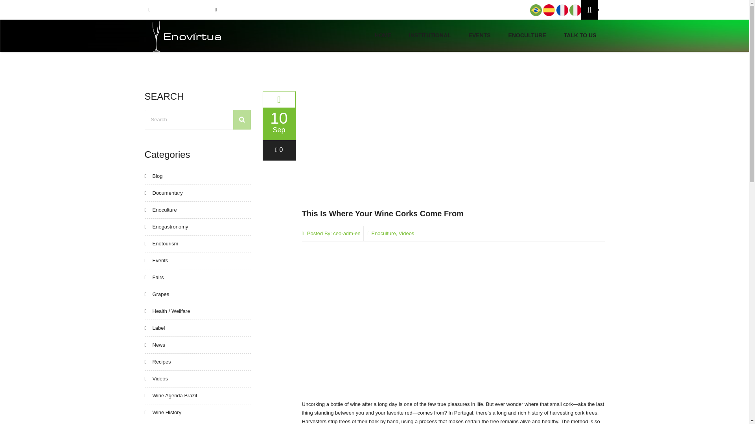  I want to click on TALK TO US, so click(580, 35).